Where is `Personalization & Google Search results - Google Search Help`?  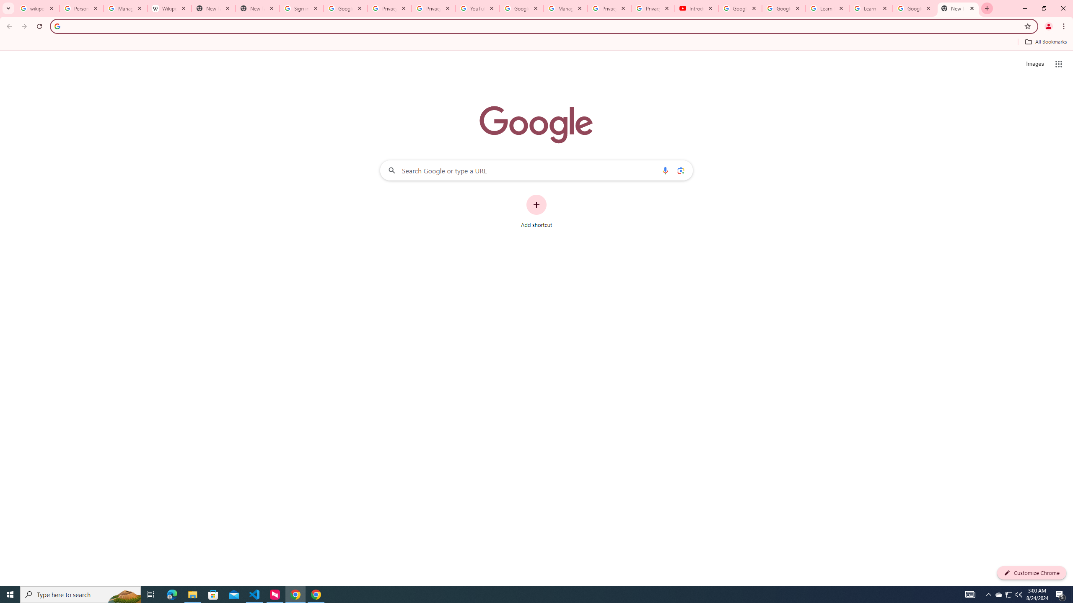
Personalization & Google Search results - Google Search Help is located at coordinates (81, 8).